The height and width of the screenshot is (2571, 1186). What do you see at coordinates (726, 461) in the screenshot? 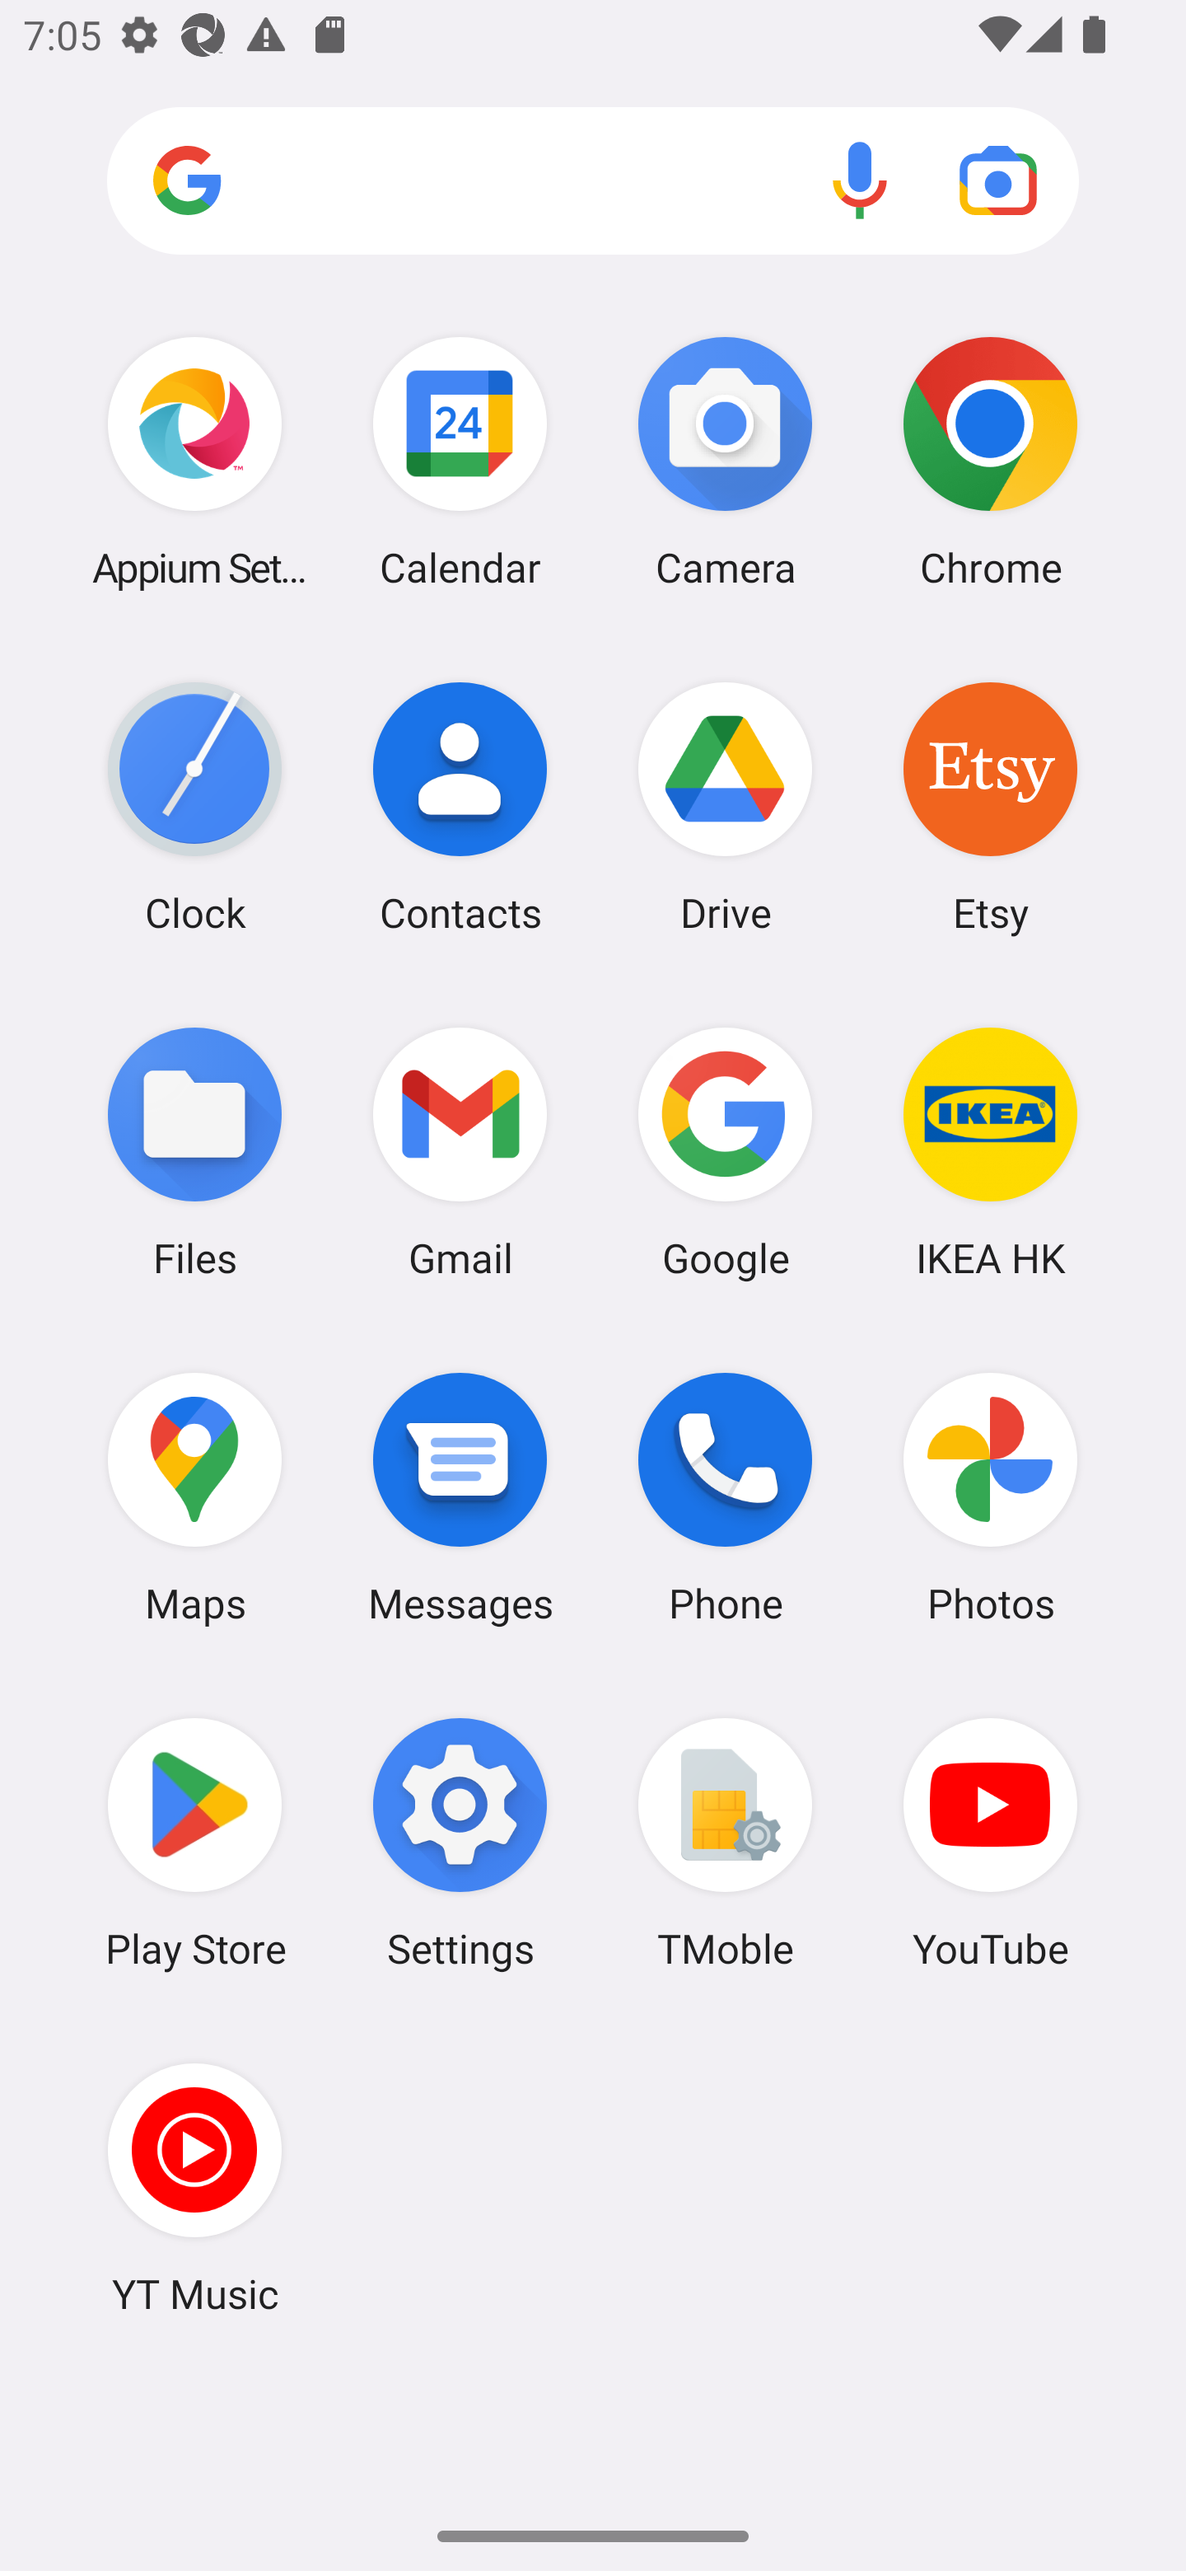
I see `Camera` at bounding box center [726, 461].